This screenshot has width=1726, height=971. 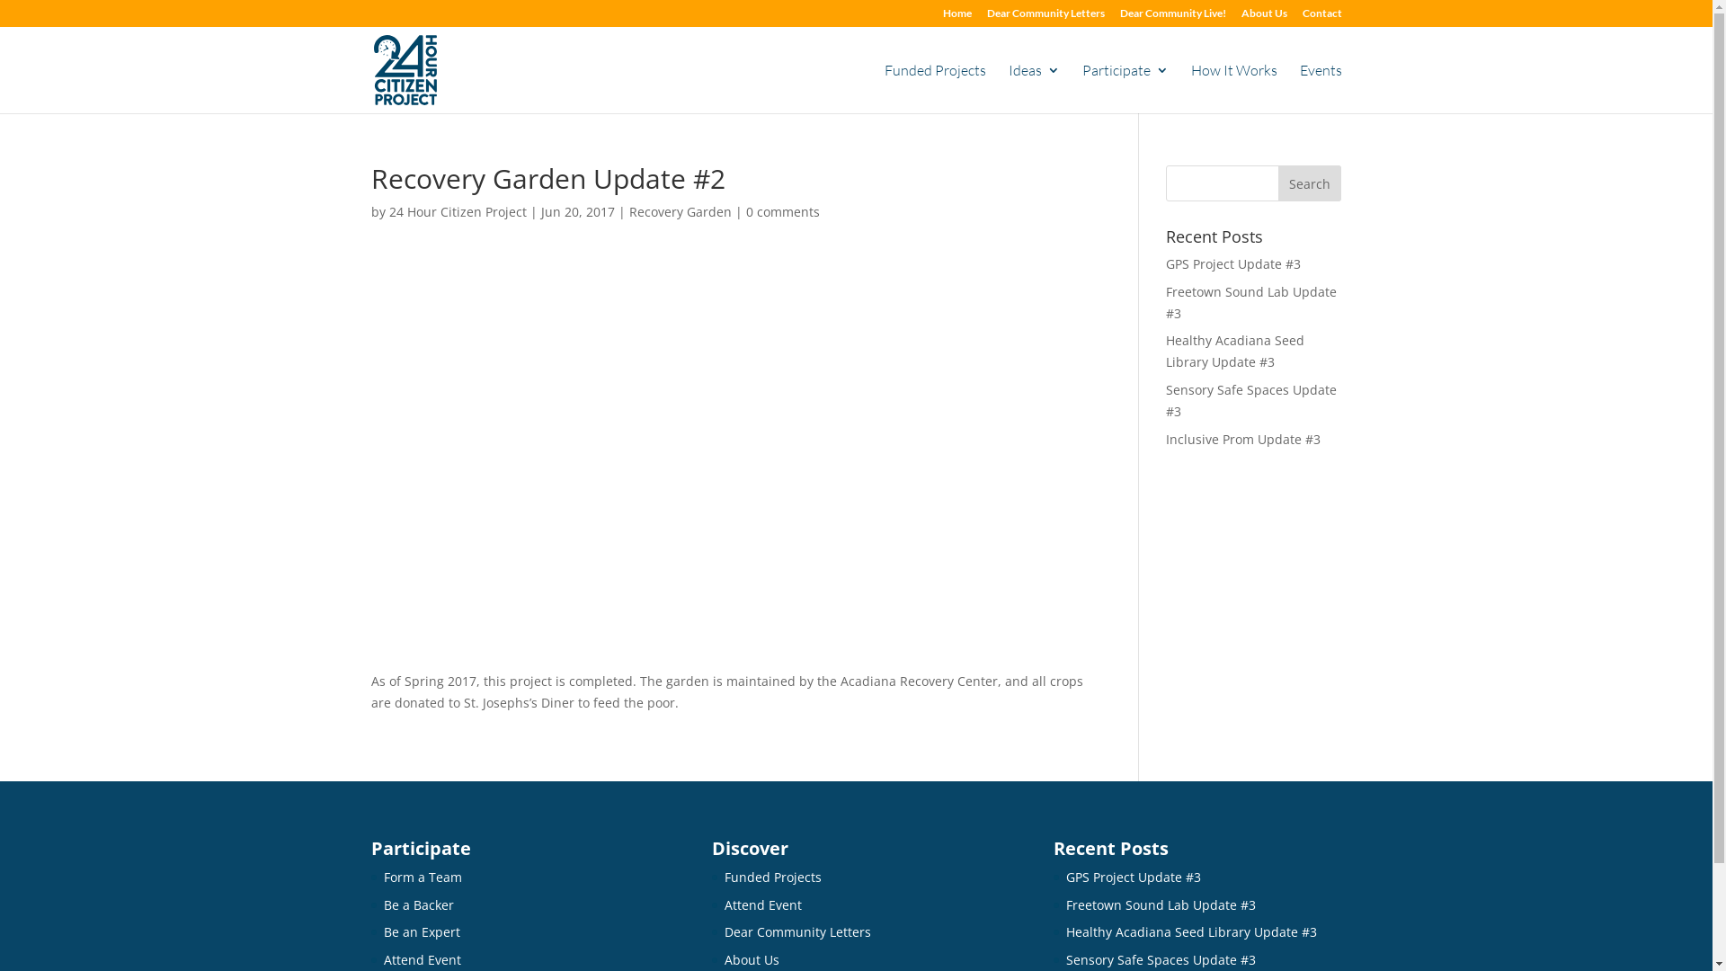 I want to click on Contact, so click(x=1321, y=18).